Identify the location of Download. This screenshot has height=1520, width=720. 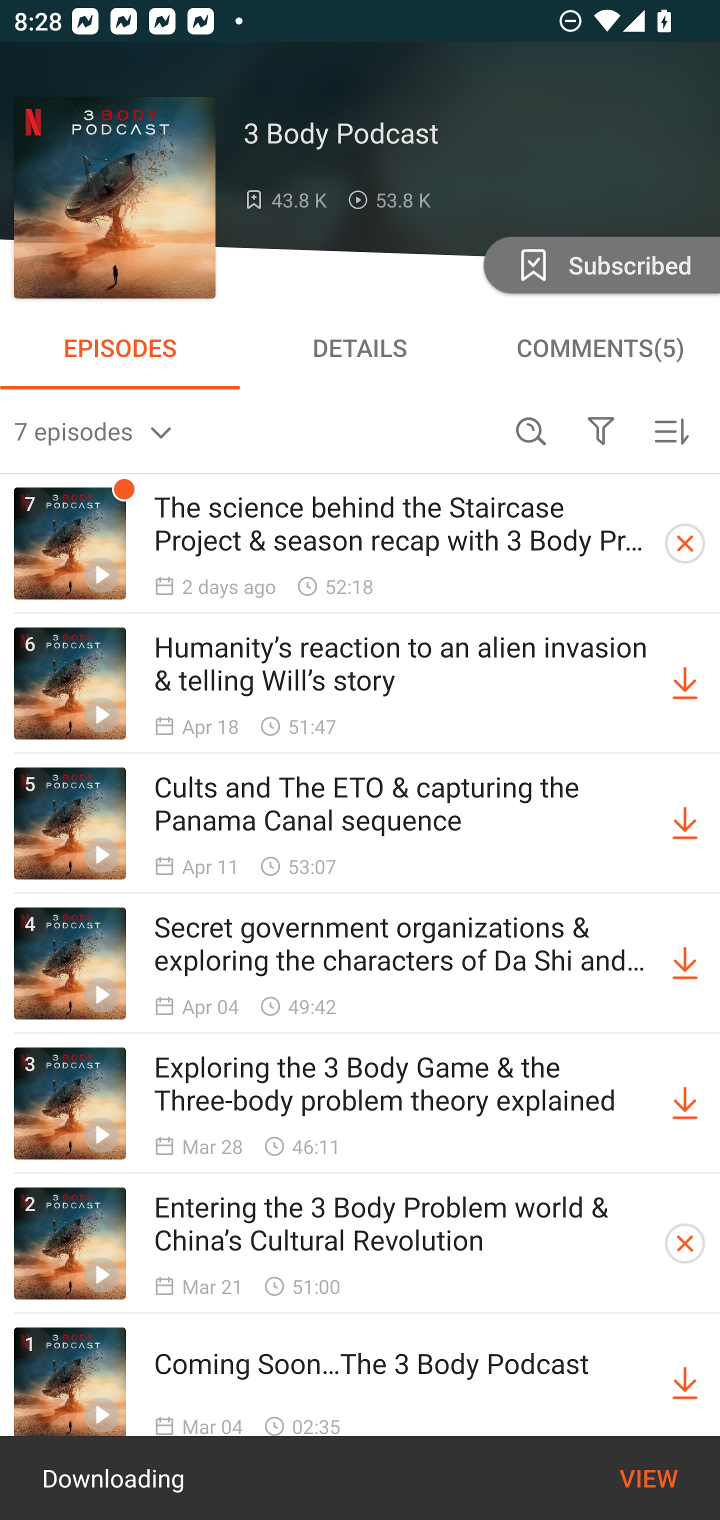
(685, 684).